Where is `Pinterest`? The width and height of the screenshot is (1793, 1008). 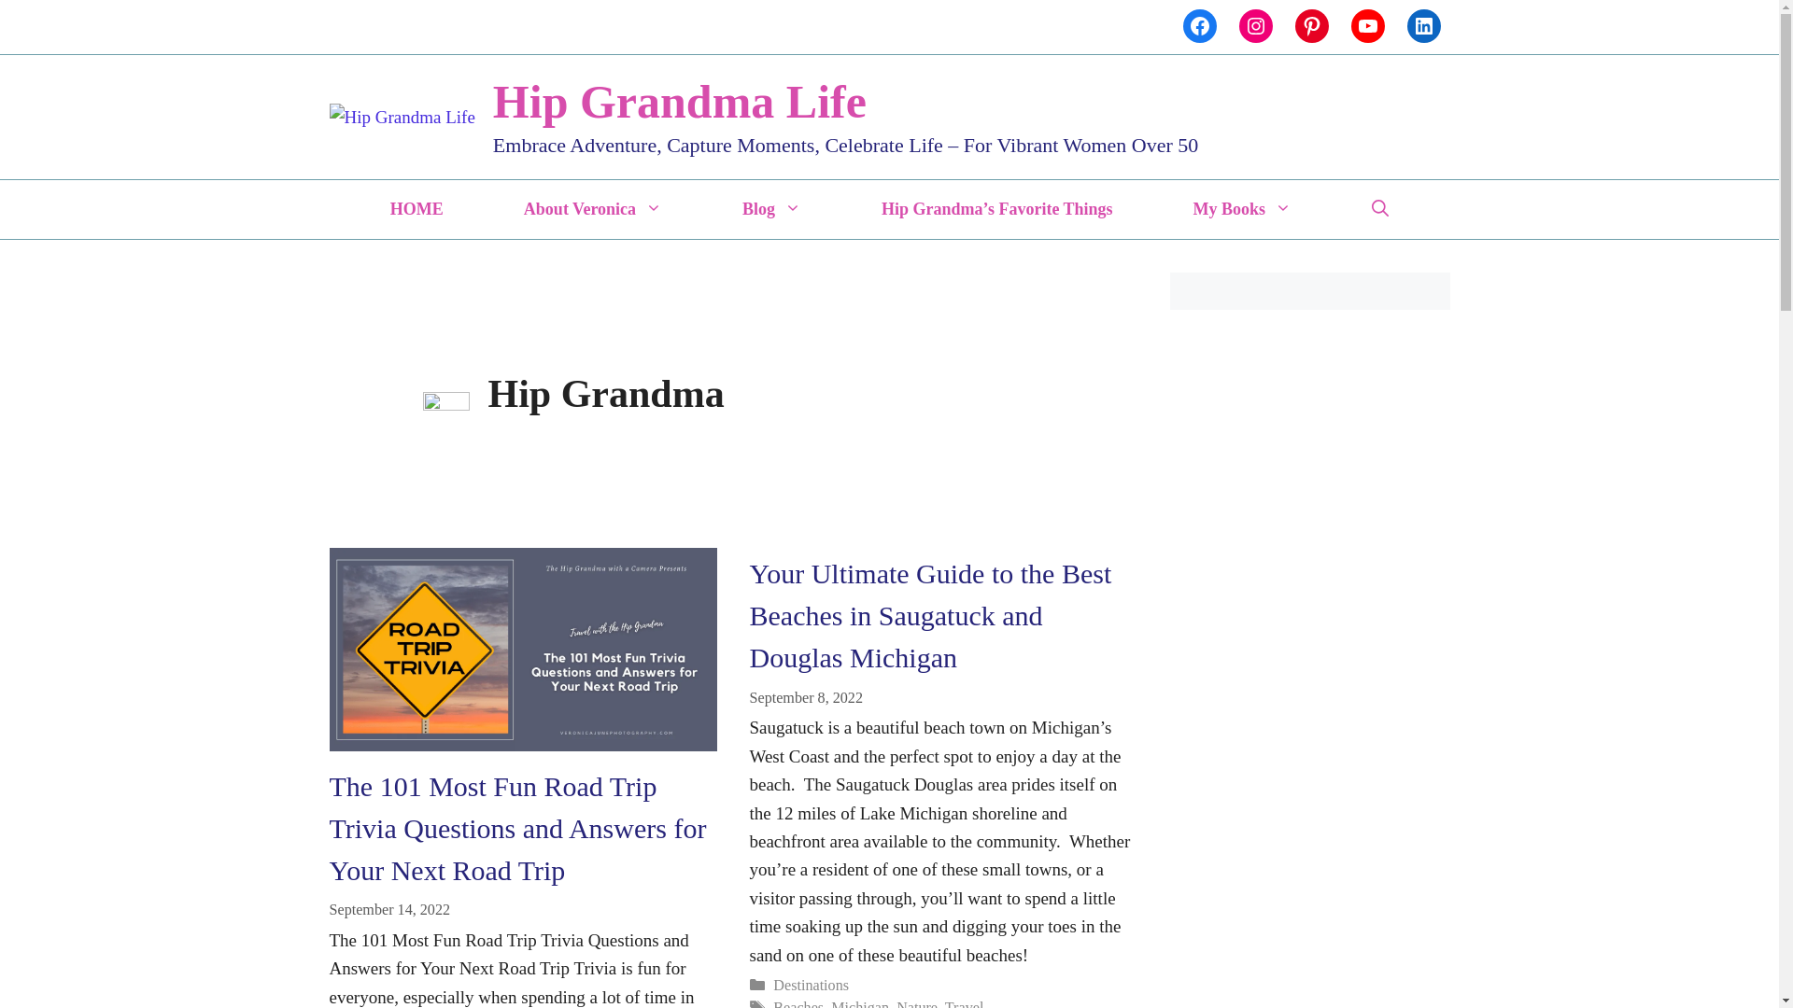 Pinterest is located at coordinates (1311, 26).